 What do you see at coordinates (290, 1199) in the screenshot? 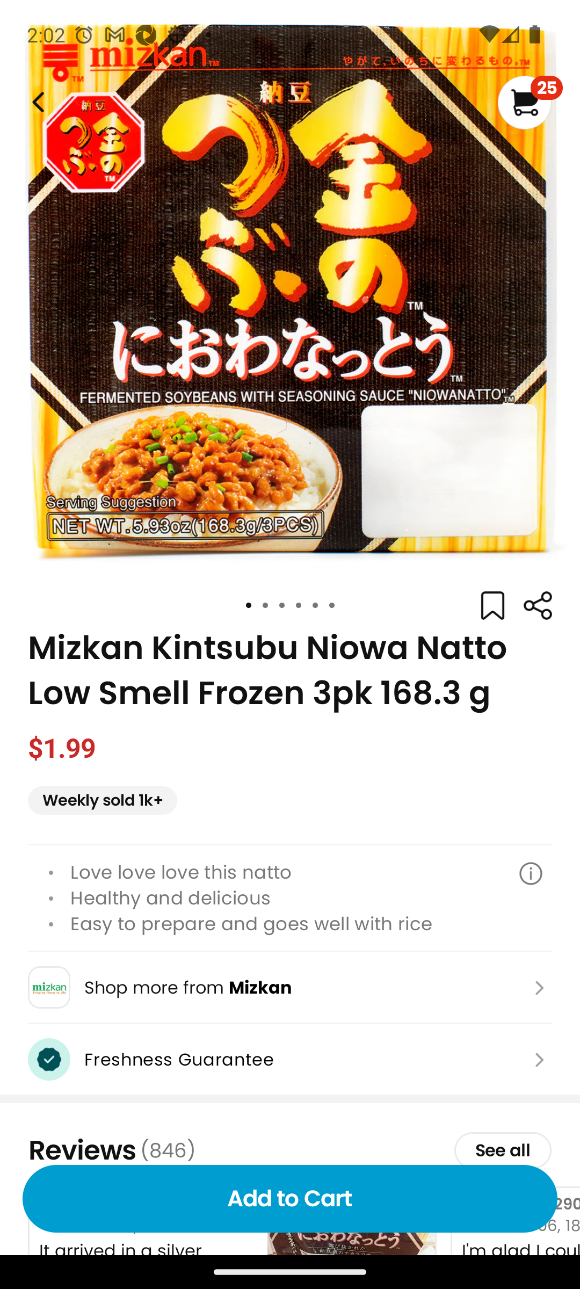
I see `Add to Cart` at bounding box center [290, 1199].